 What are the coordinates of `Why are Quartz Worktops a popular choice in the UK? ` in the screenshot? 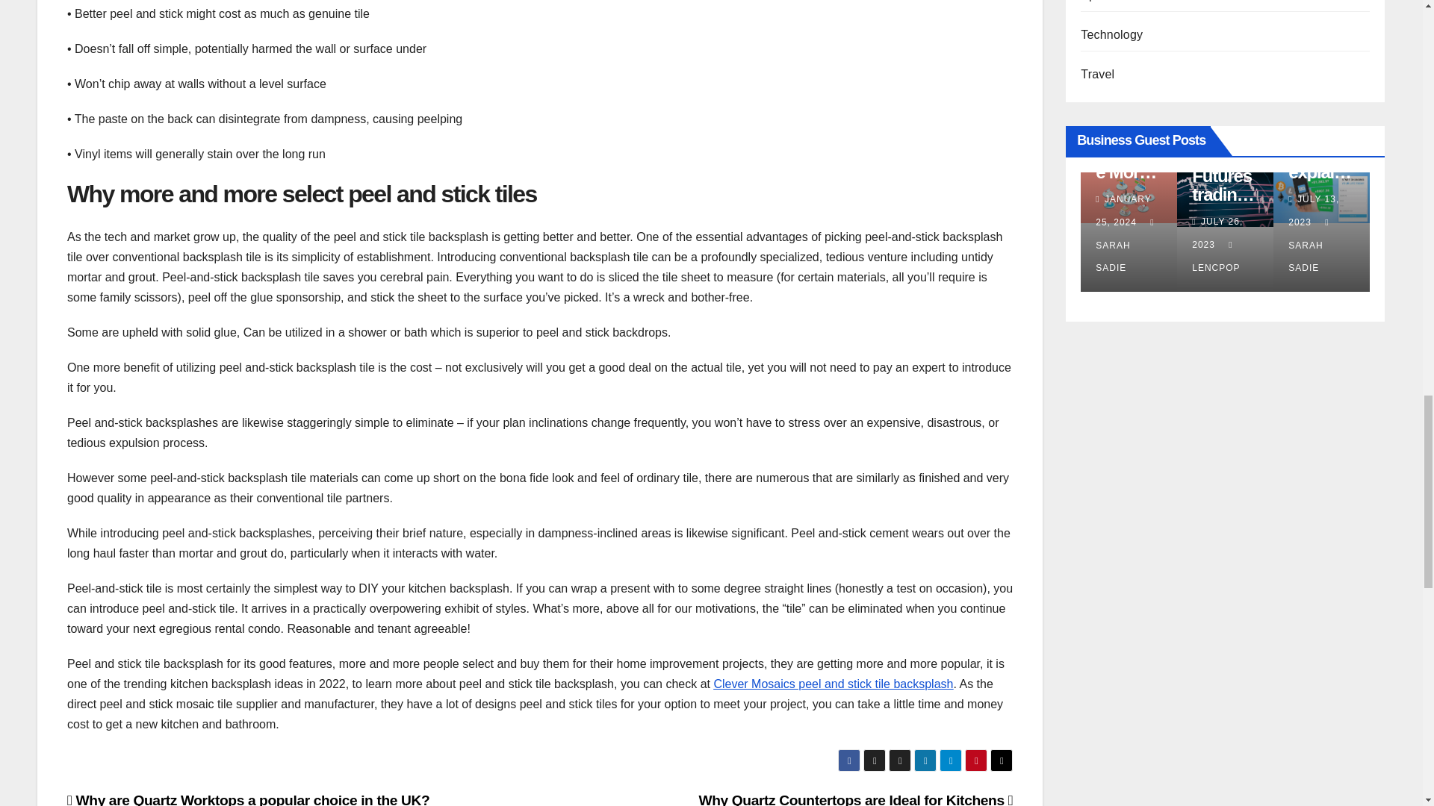 It's located at (249, 799).